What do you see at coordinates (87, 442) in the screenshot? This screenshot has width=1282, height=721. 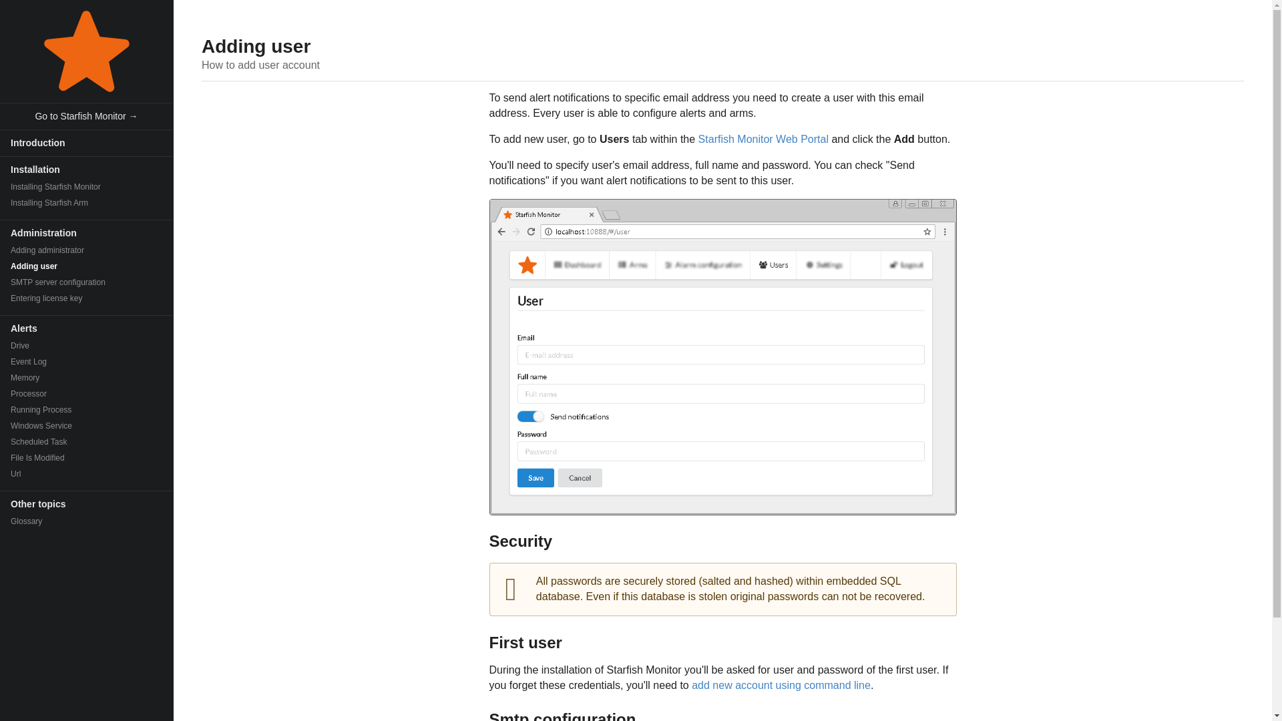 I see `Scheduled Task` at bounding box center [87, 442].